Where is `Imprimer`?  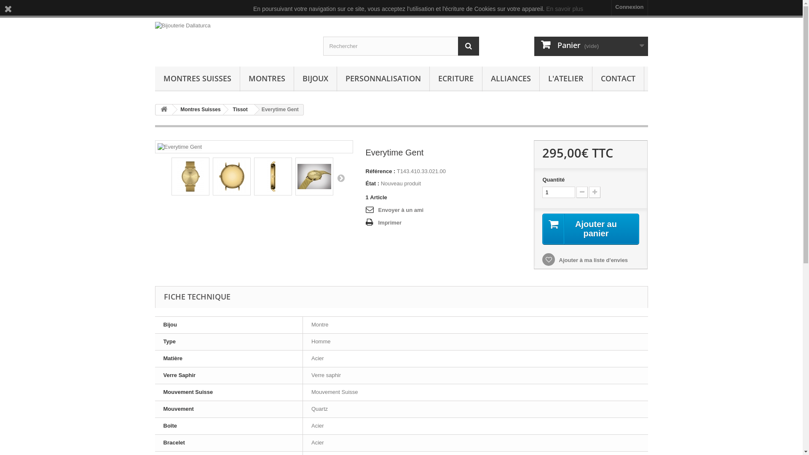 Imprimer is located at coordinates (384, 223).